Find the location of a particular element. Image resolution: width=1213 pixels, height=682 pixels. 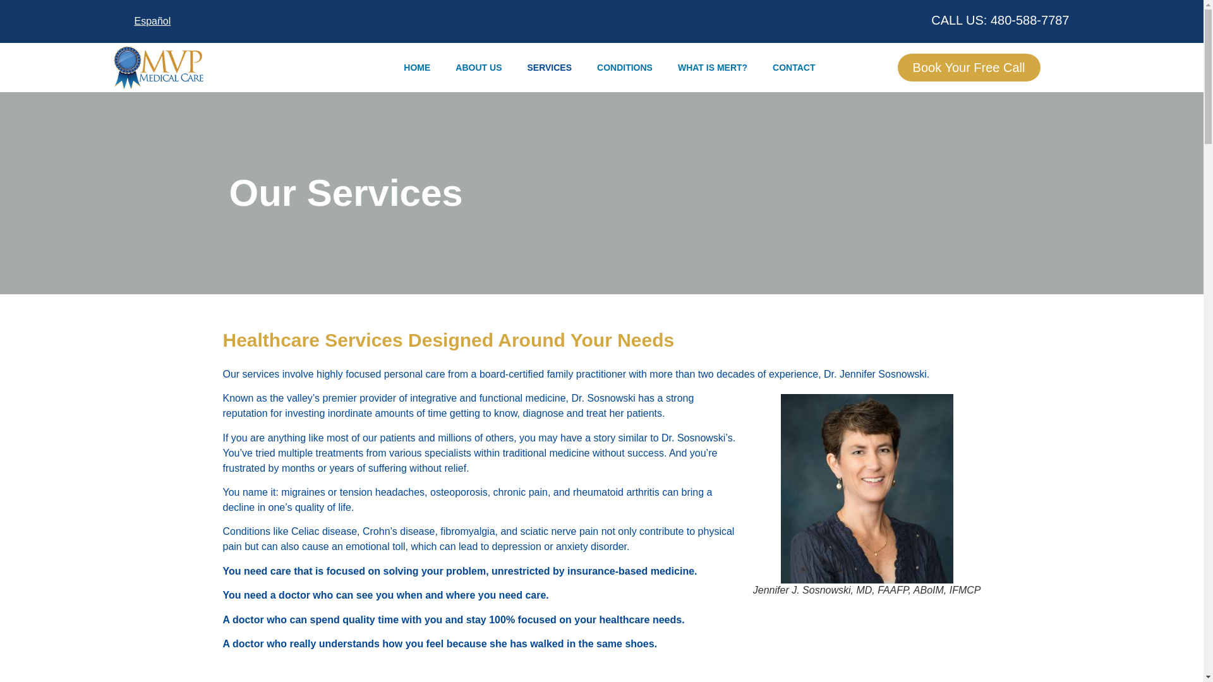

ABOUT US is located at coordinates (478, 67).